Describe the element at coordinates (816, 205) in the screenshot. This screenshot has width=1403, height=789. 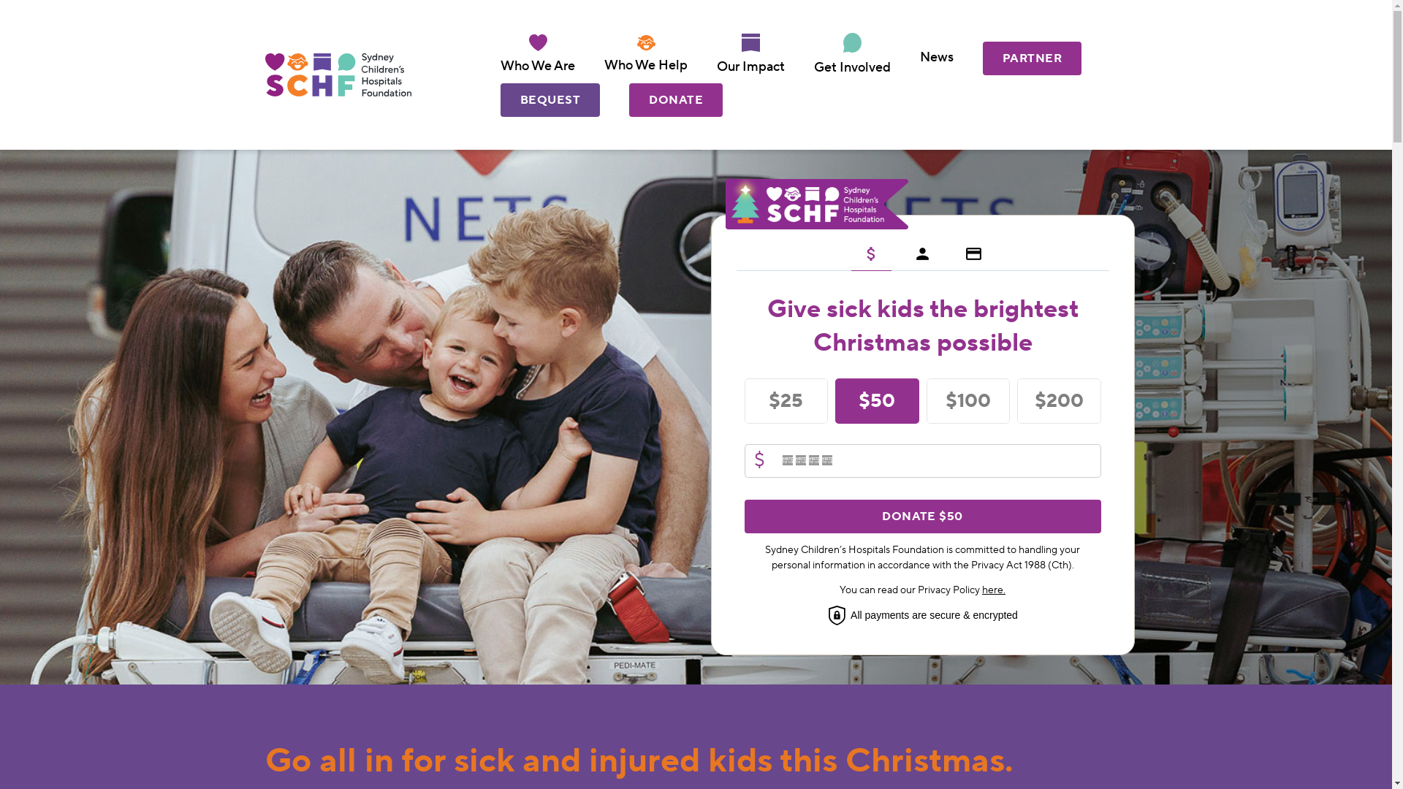
I see `SCHF Xmas Appeal Logo` at that location.